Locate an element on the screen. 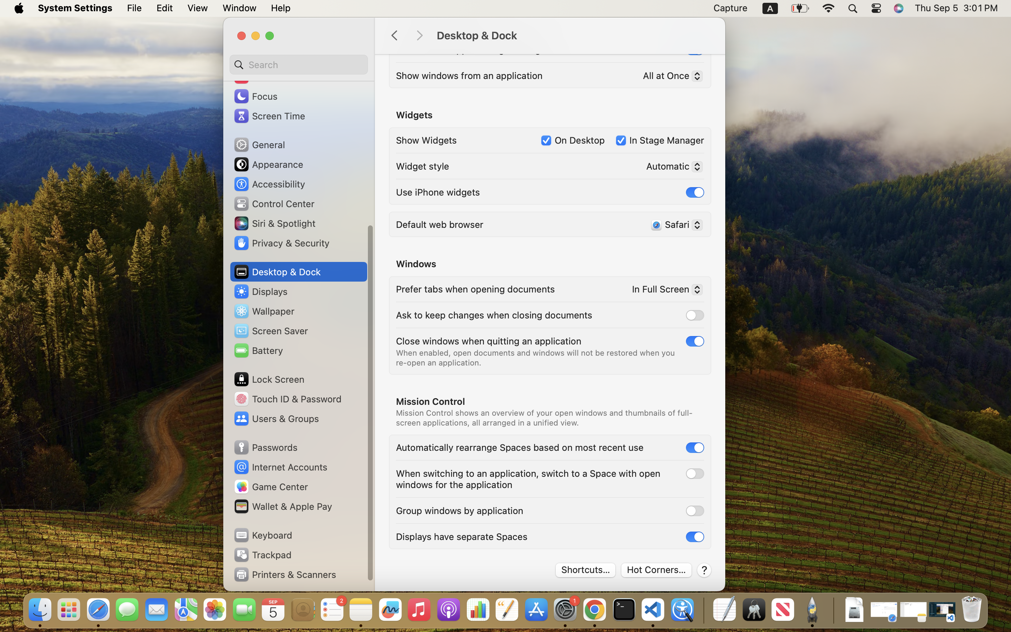 The image size is (1011, 632). Default web browser is located at coordinates (440, 224).